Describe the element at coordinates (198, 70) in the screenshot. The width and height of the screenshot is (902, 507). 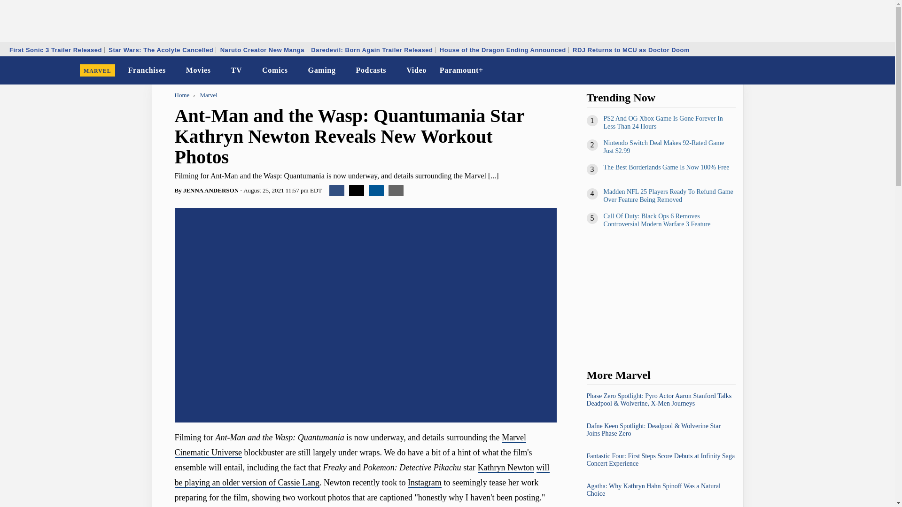
I see `Movies` at that location.